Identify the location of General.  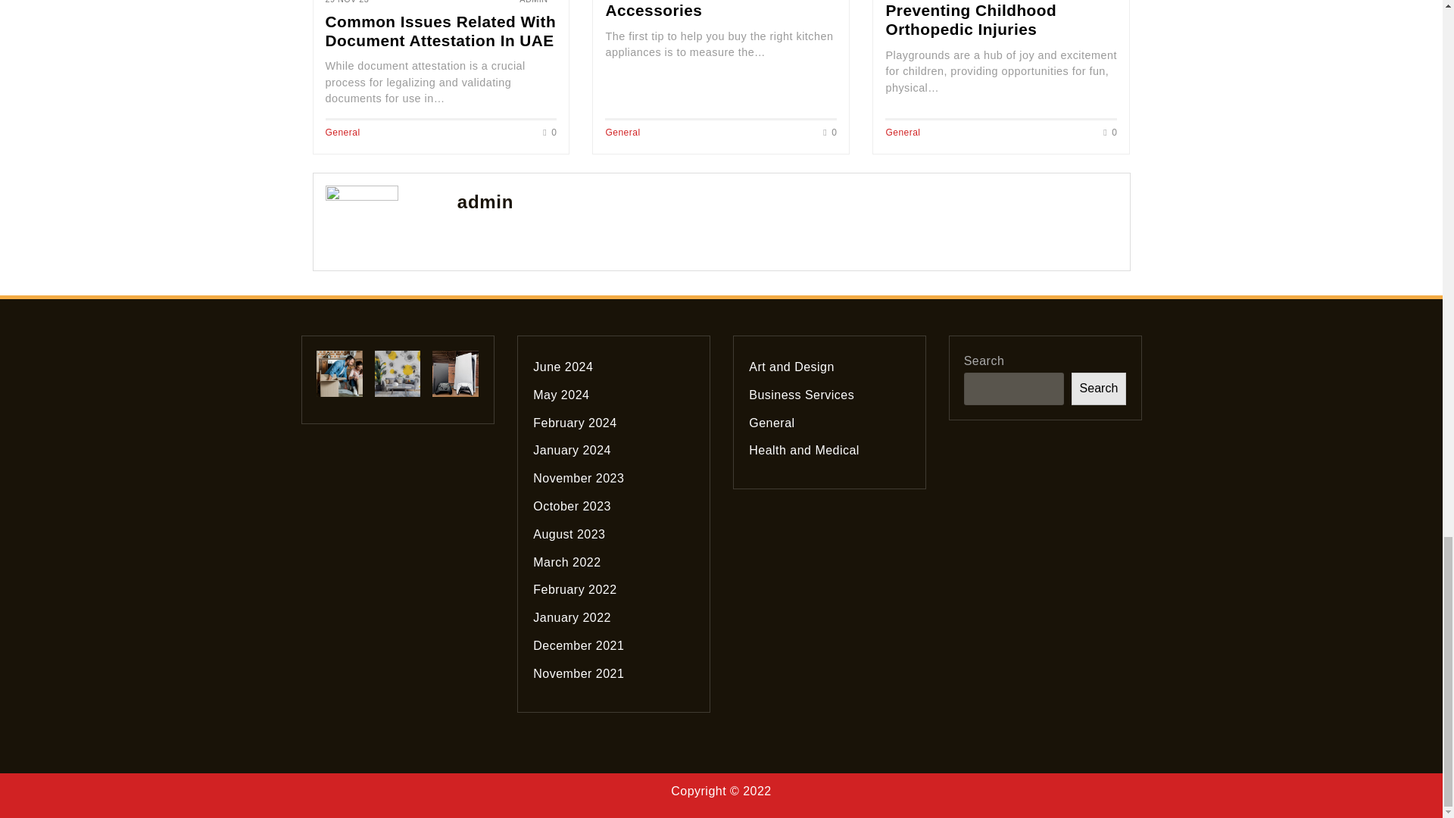
(343, 133).